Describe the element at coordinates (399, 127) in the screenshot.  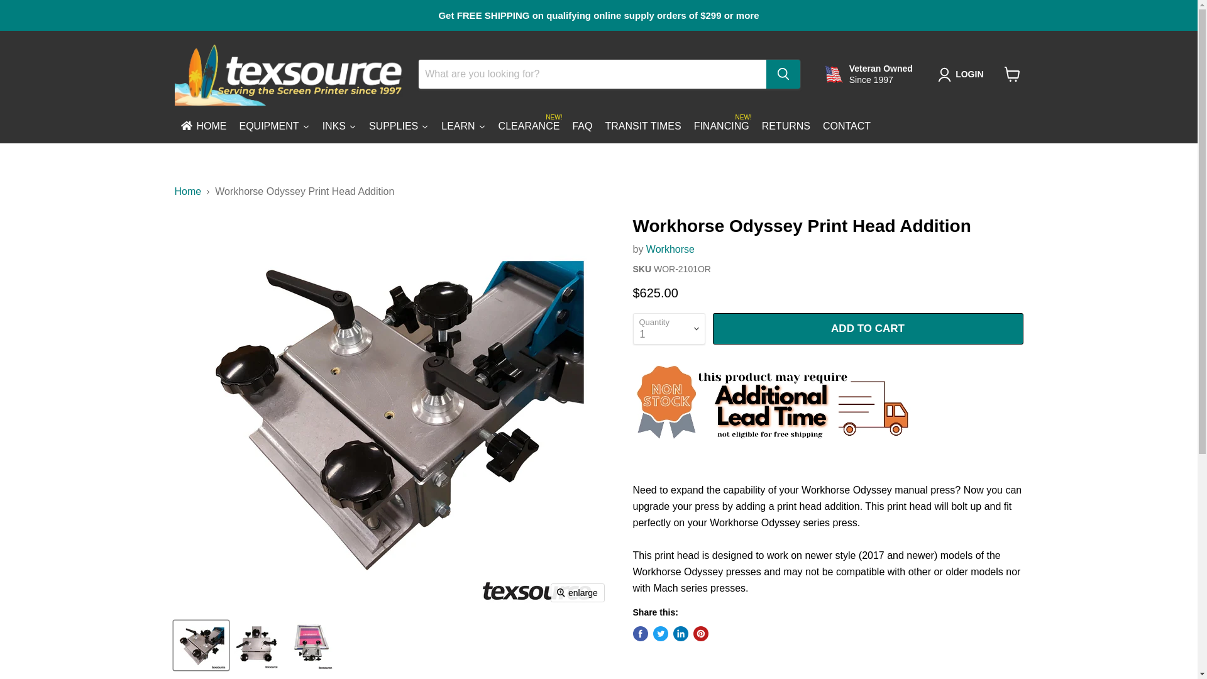
I see `SUPPLIES` at that location.